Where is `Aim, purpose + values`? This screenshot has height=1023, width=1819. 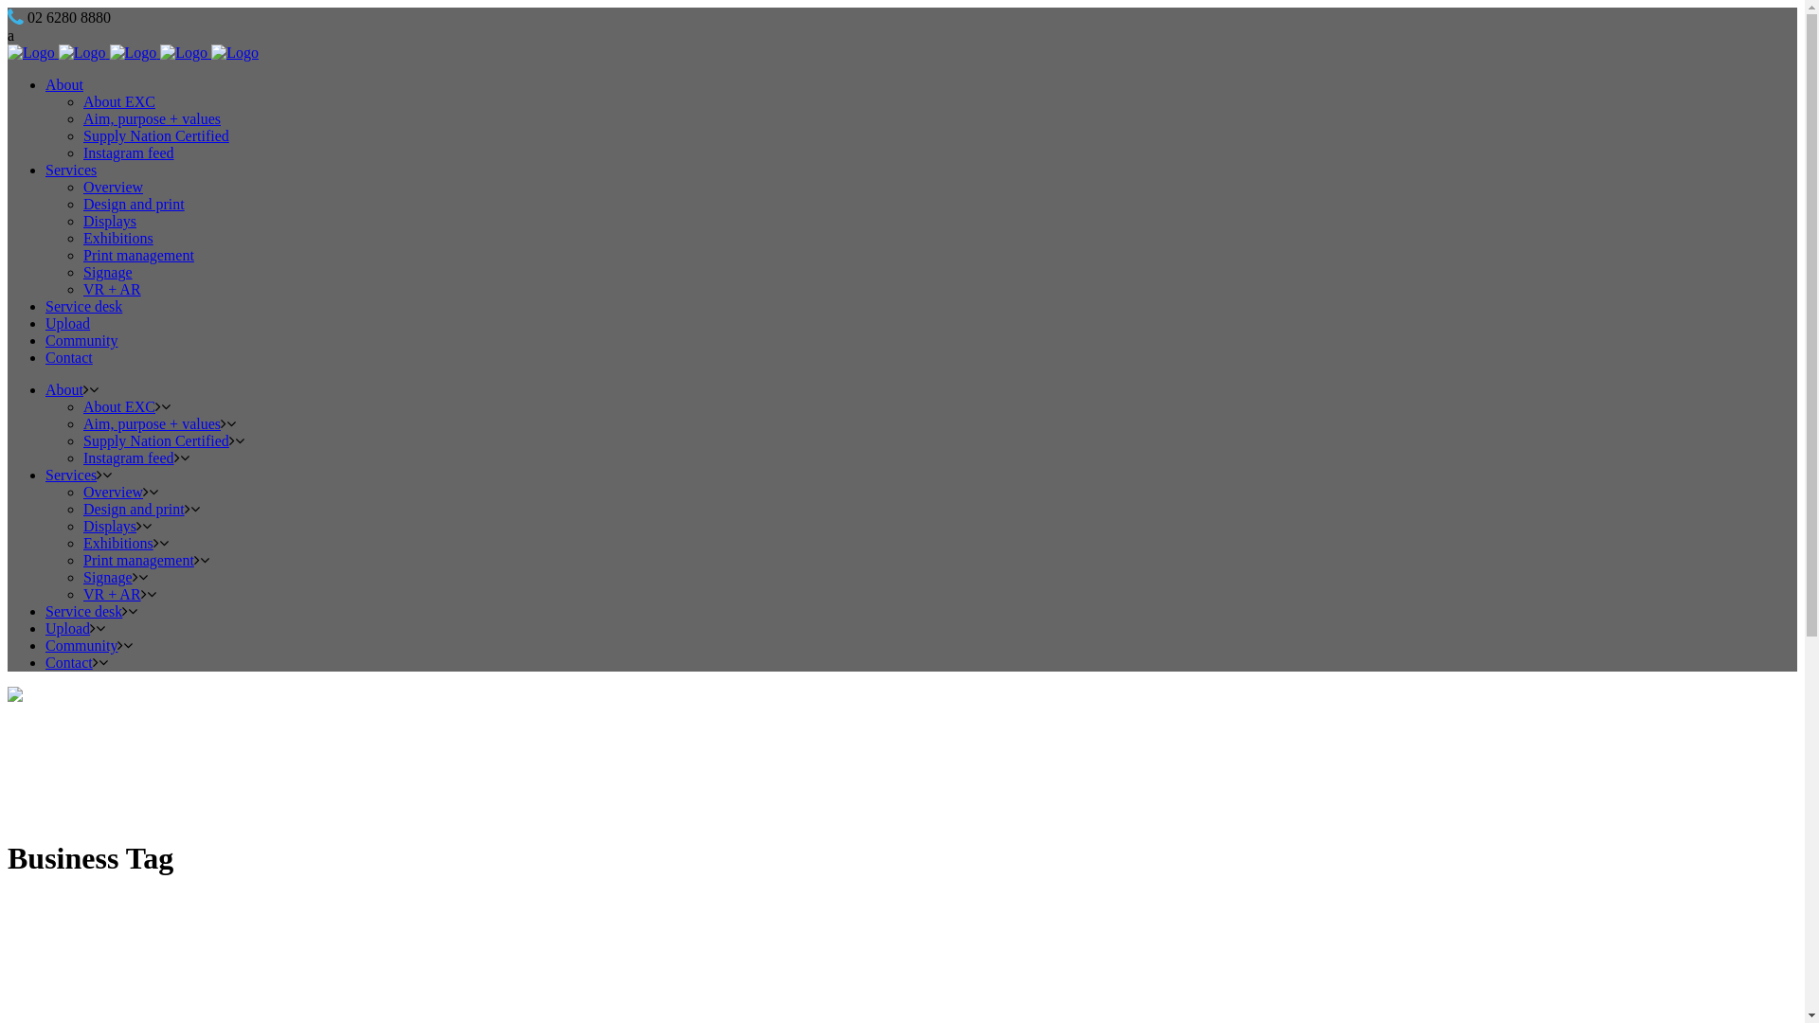
Aim, purpose + values is located at coordinates (152, 424).